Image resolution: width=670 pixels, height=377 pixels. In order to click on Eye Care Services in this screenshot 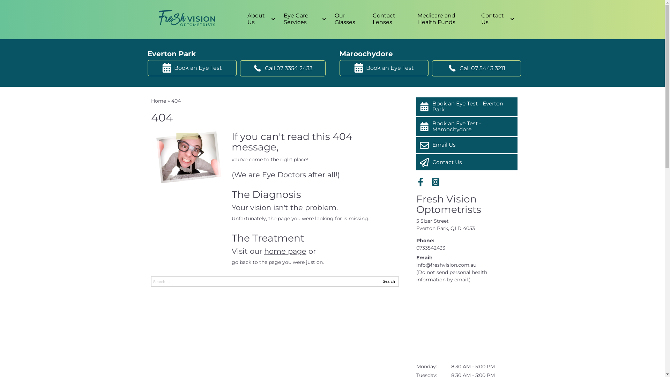, I will do `click(304, 19)`.